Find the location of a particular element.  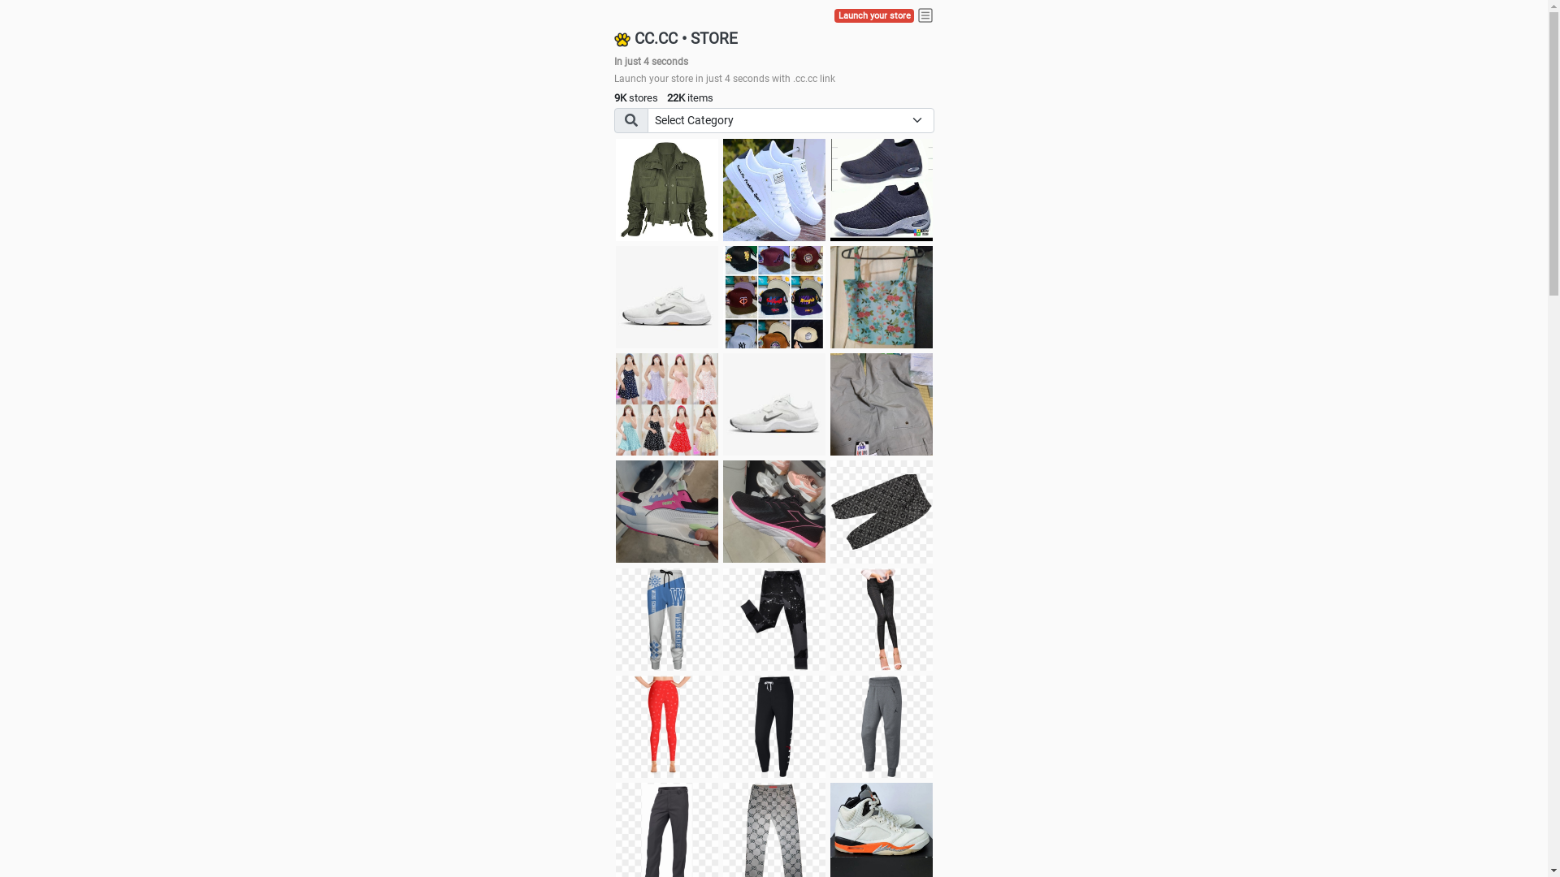

white shoes is located at coordinates (774, 190).